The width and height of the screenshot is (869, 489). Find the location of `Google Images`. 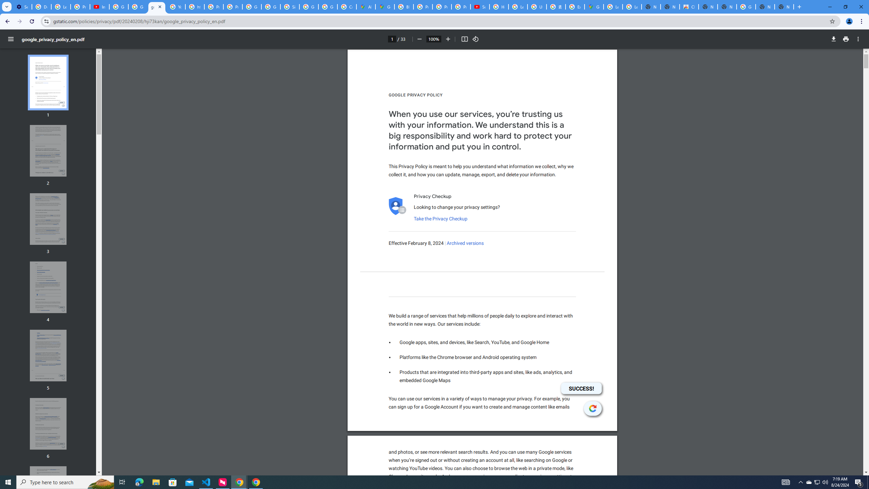

Google Images is located at coordinates (746, 7).